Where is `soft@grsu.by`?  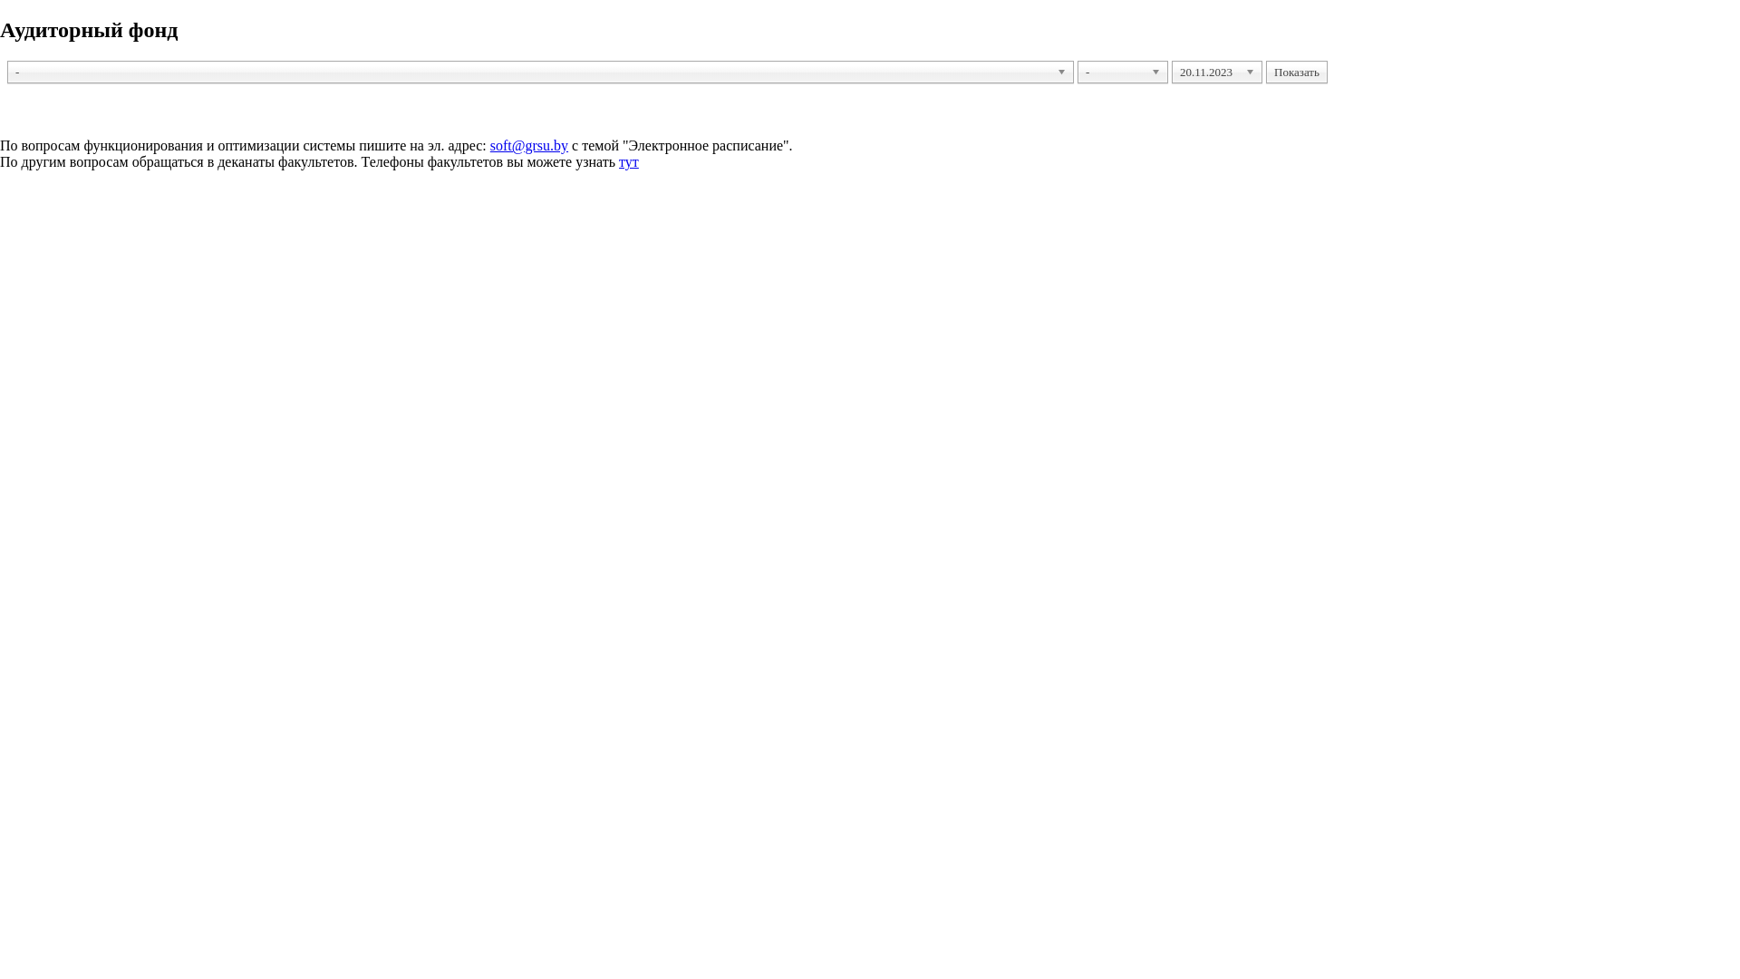
soft@grsu.by is located at coordinates (529, 145).